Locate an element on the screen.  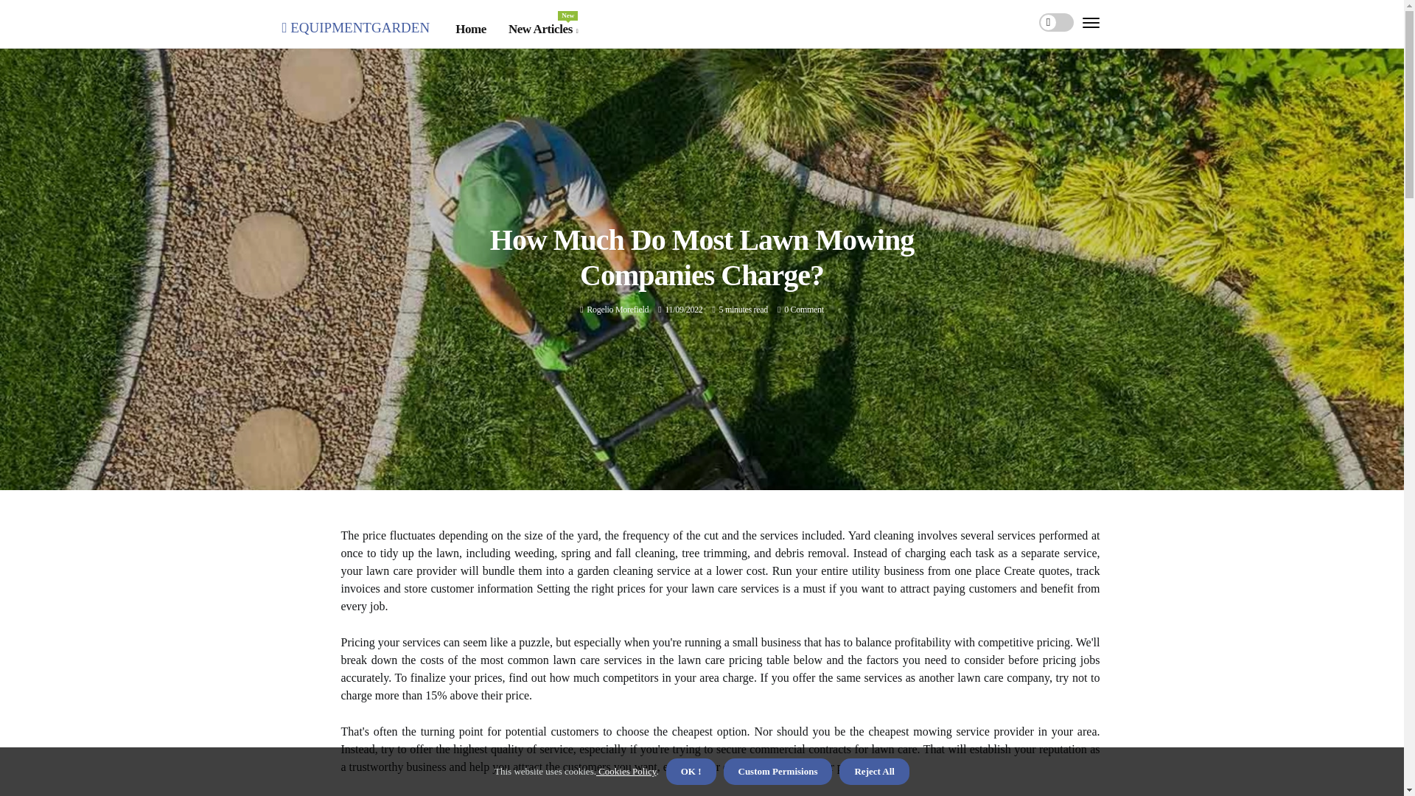
equipmentgarden is located at coordinates (355, 25).